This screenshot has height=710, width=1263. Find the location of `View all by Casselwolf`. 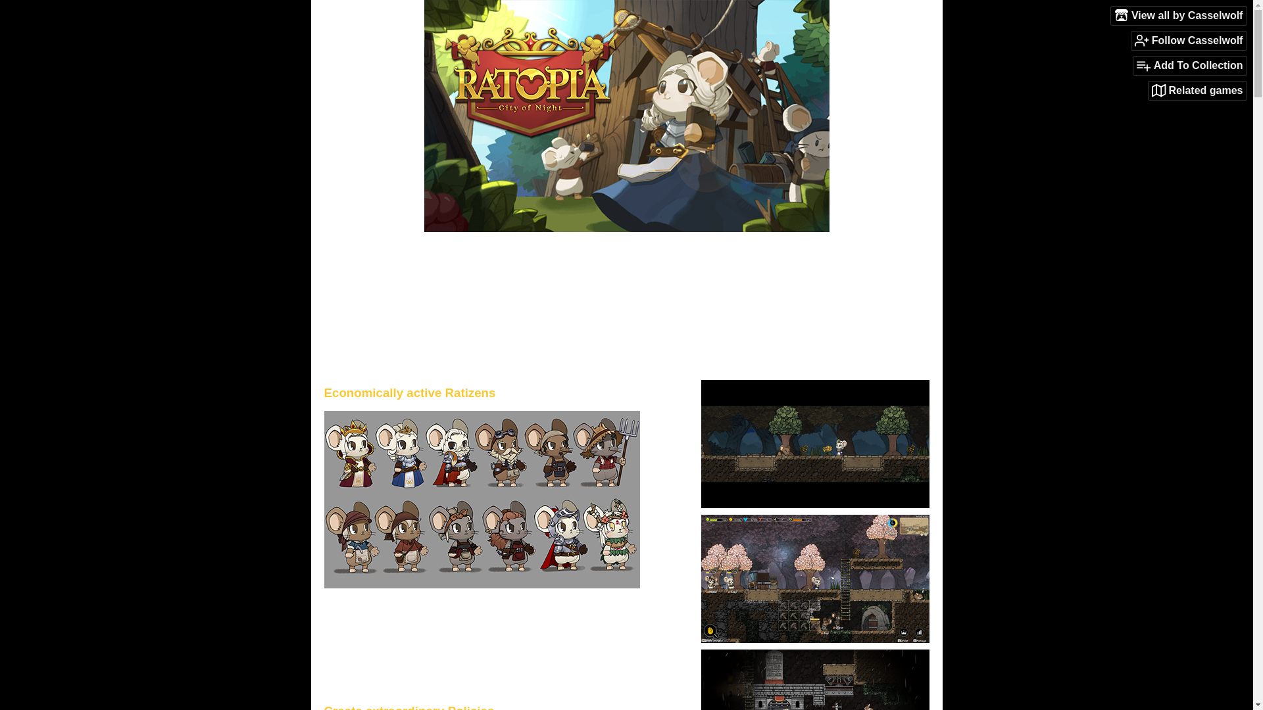

View all by Casselwolf is located at coordinates (1179, 15).